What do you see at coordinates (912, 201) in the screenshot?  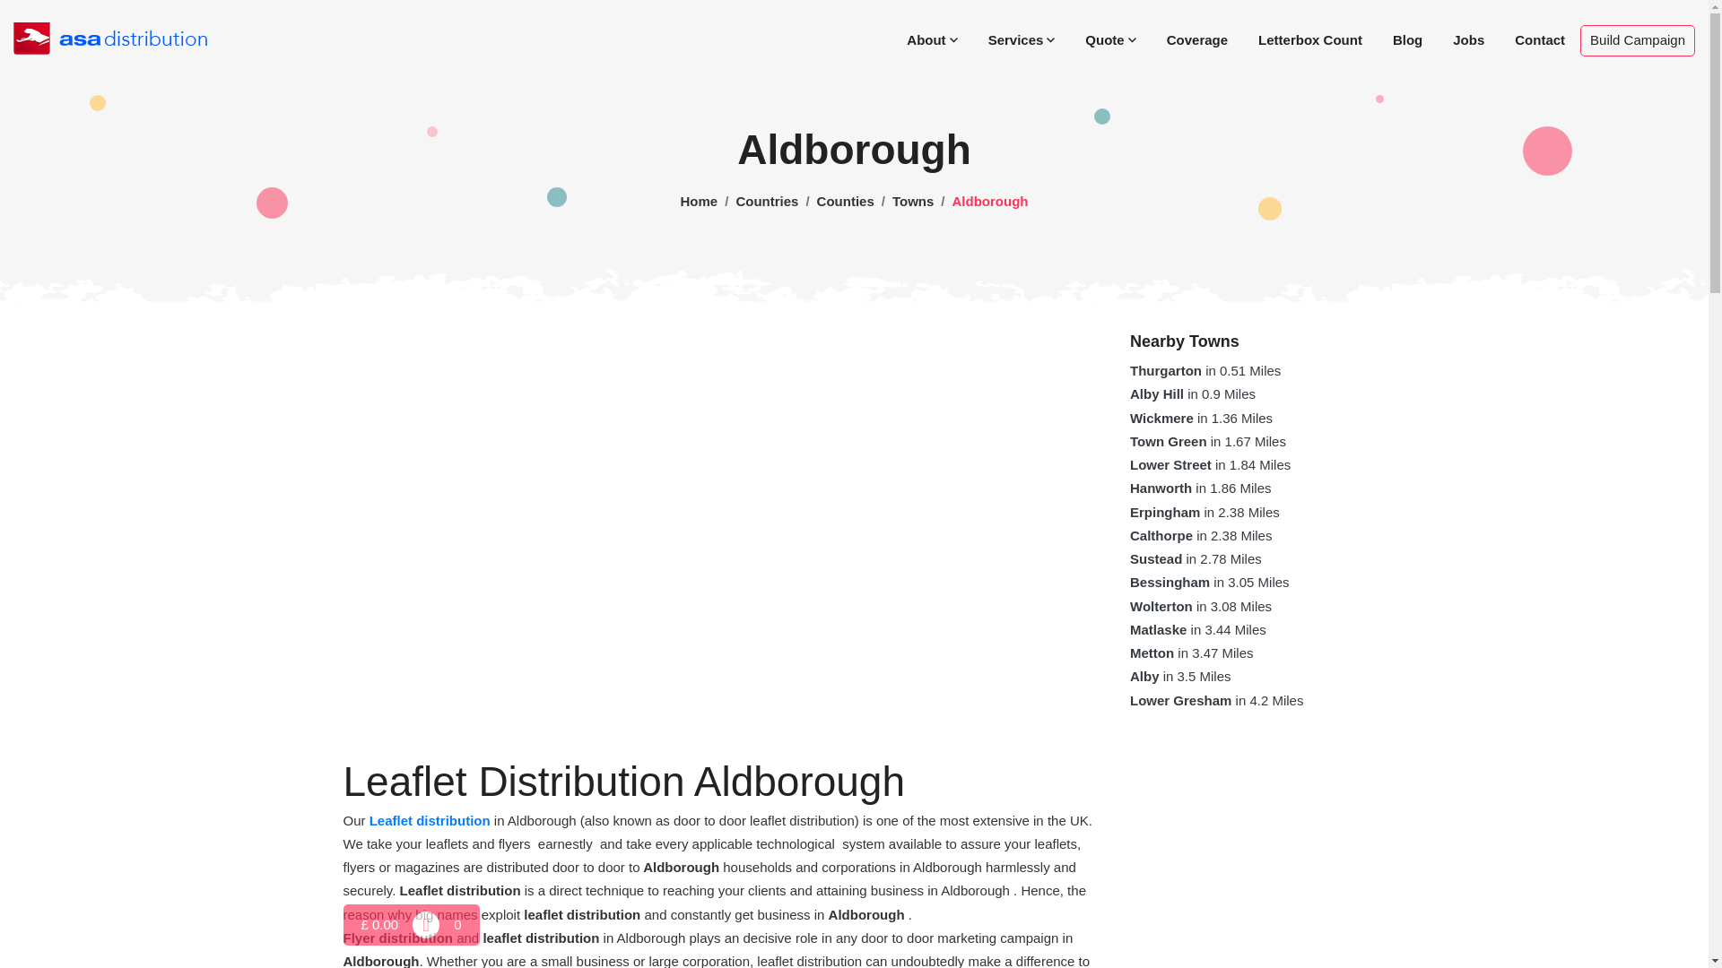 I see `Towns` at bounding box center [912, 201].